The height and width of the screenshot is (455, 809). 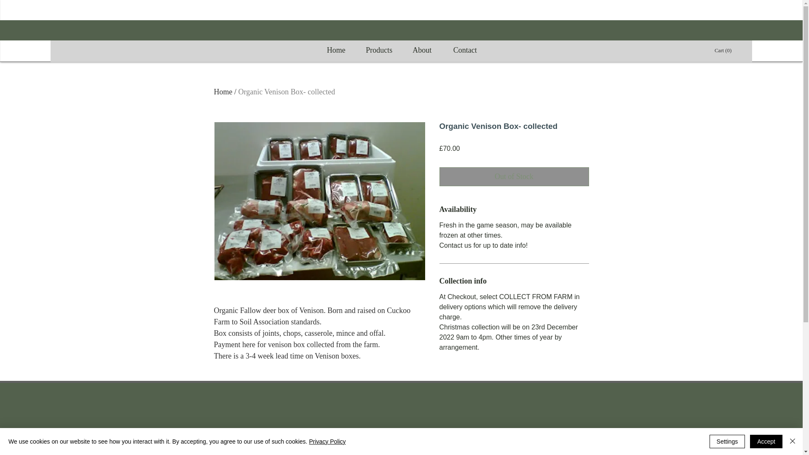 I want to click on Contact, so click(x=465, y=50).